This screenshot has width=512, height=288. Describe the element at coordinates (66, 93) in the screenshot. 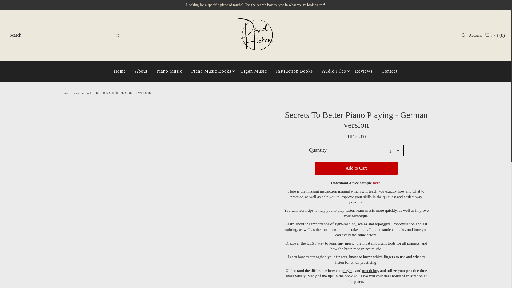

I see `Home` at that location.